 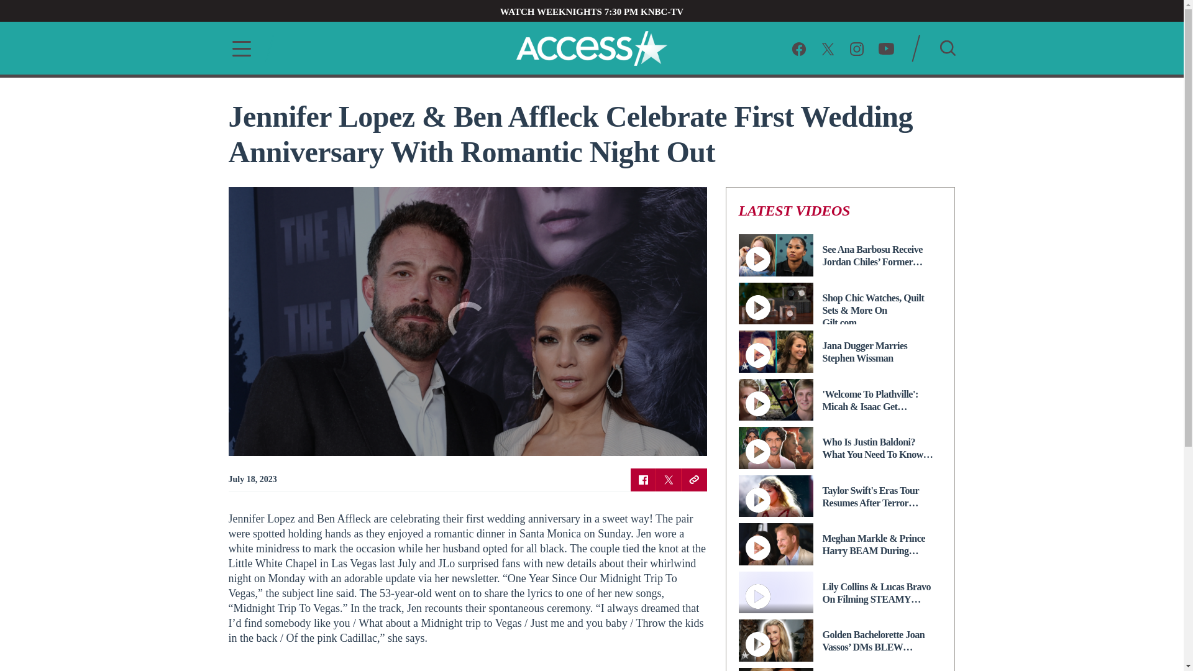 What do you see at coordinates (237, 48) in the screenshot?
I see `Main navigation` at bounding box center [237, 48].